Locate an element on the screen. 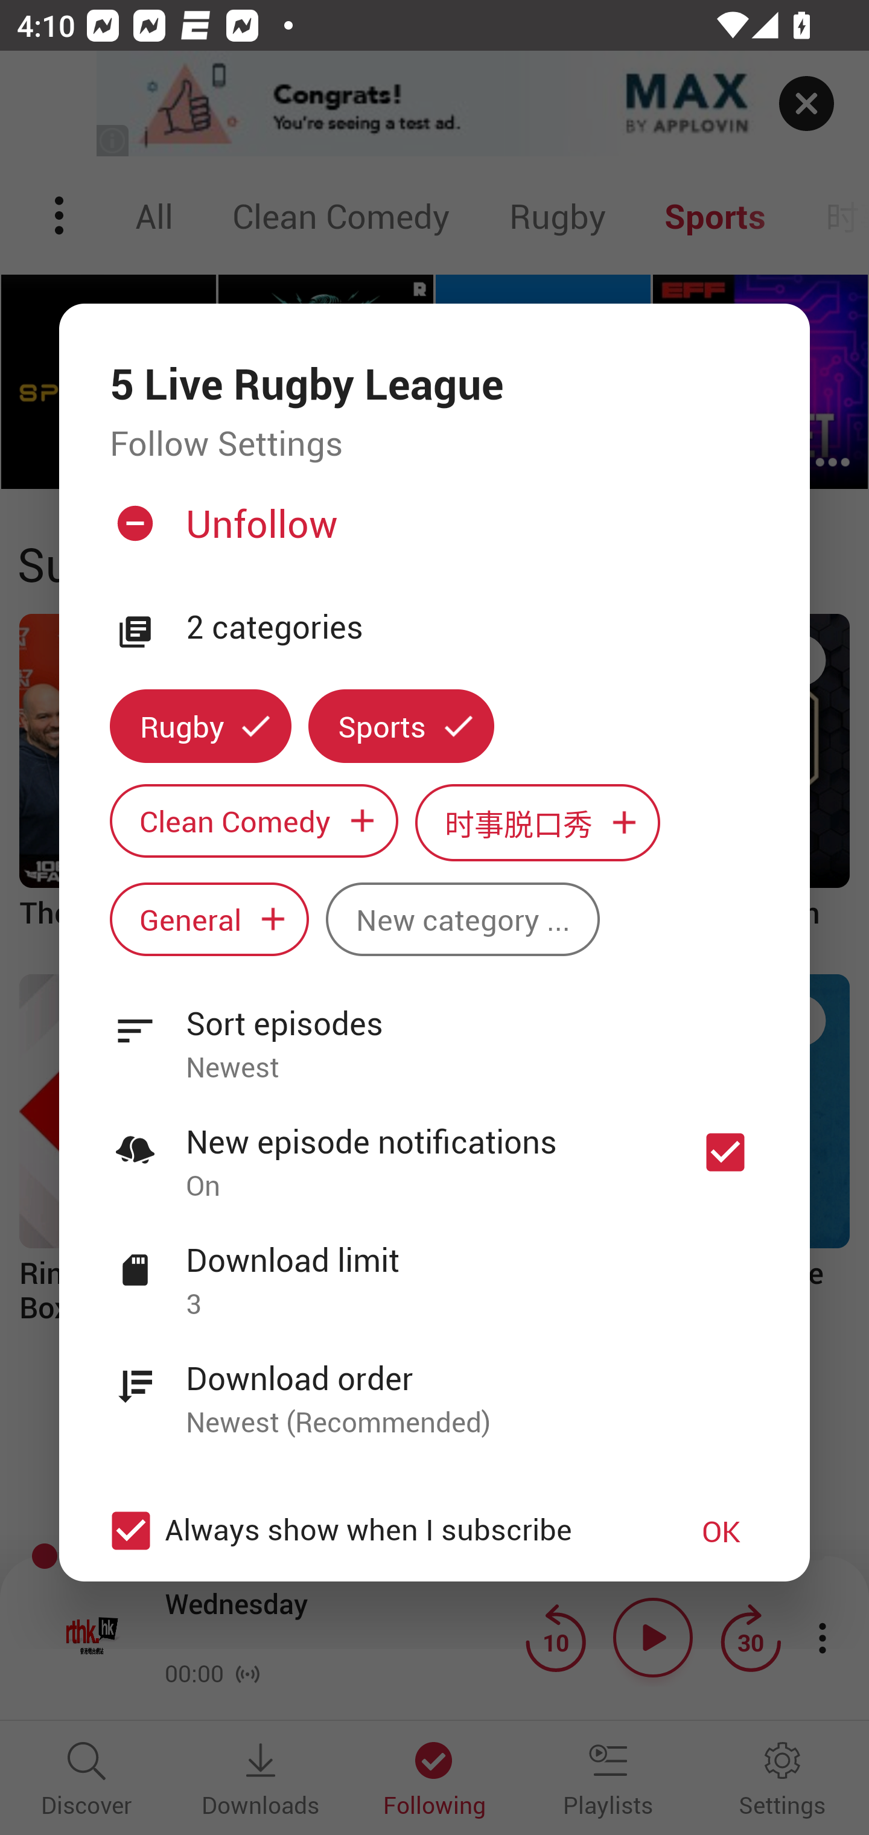 The width and height of the screenshot is (869, 1835). 时事脱口秀 is located at coordinates (538, 822).